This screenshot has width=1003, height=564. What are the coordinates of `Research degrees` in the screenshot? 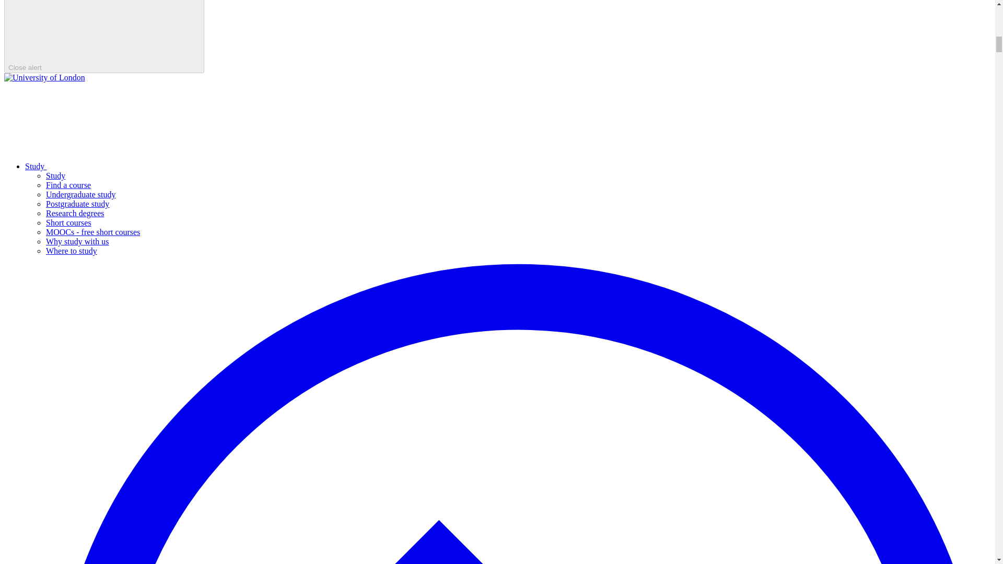 It's located at (75, 213).